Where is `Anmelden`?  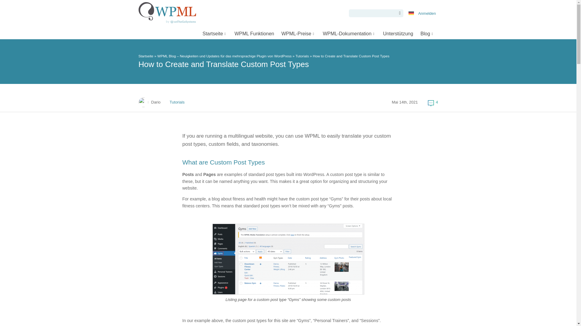 Anmelden is located at coordinates (427, 13).